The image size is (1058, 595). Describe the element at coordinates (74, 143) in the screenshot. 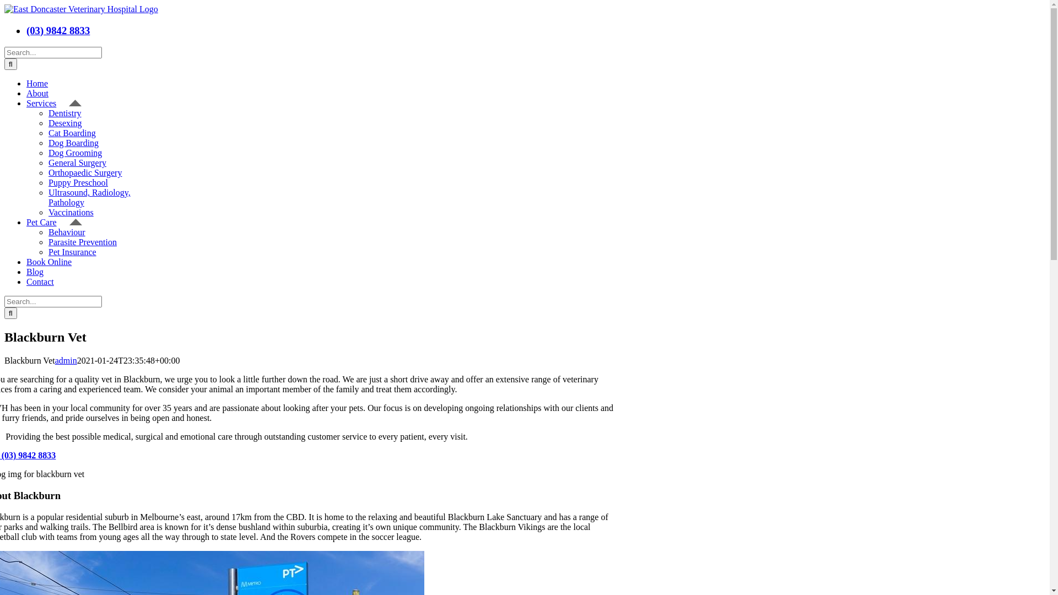

I see `Dog Boarding` at that location.